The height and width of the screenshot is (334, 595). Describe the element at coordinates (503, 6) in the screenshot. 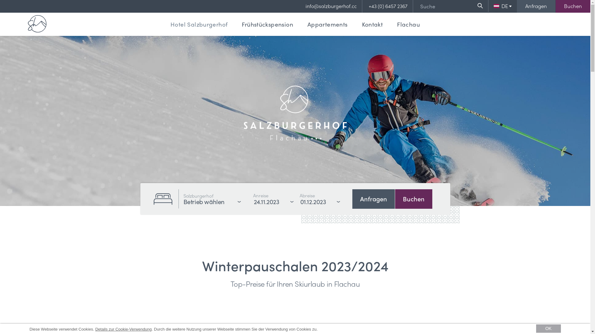

I see `DE` at that location.